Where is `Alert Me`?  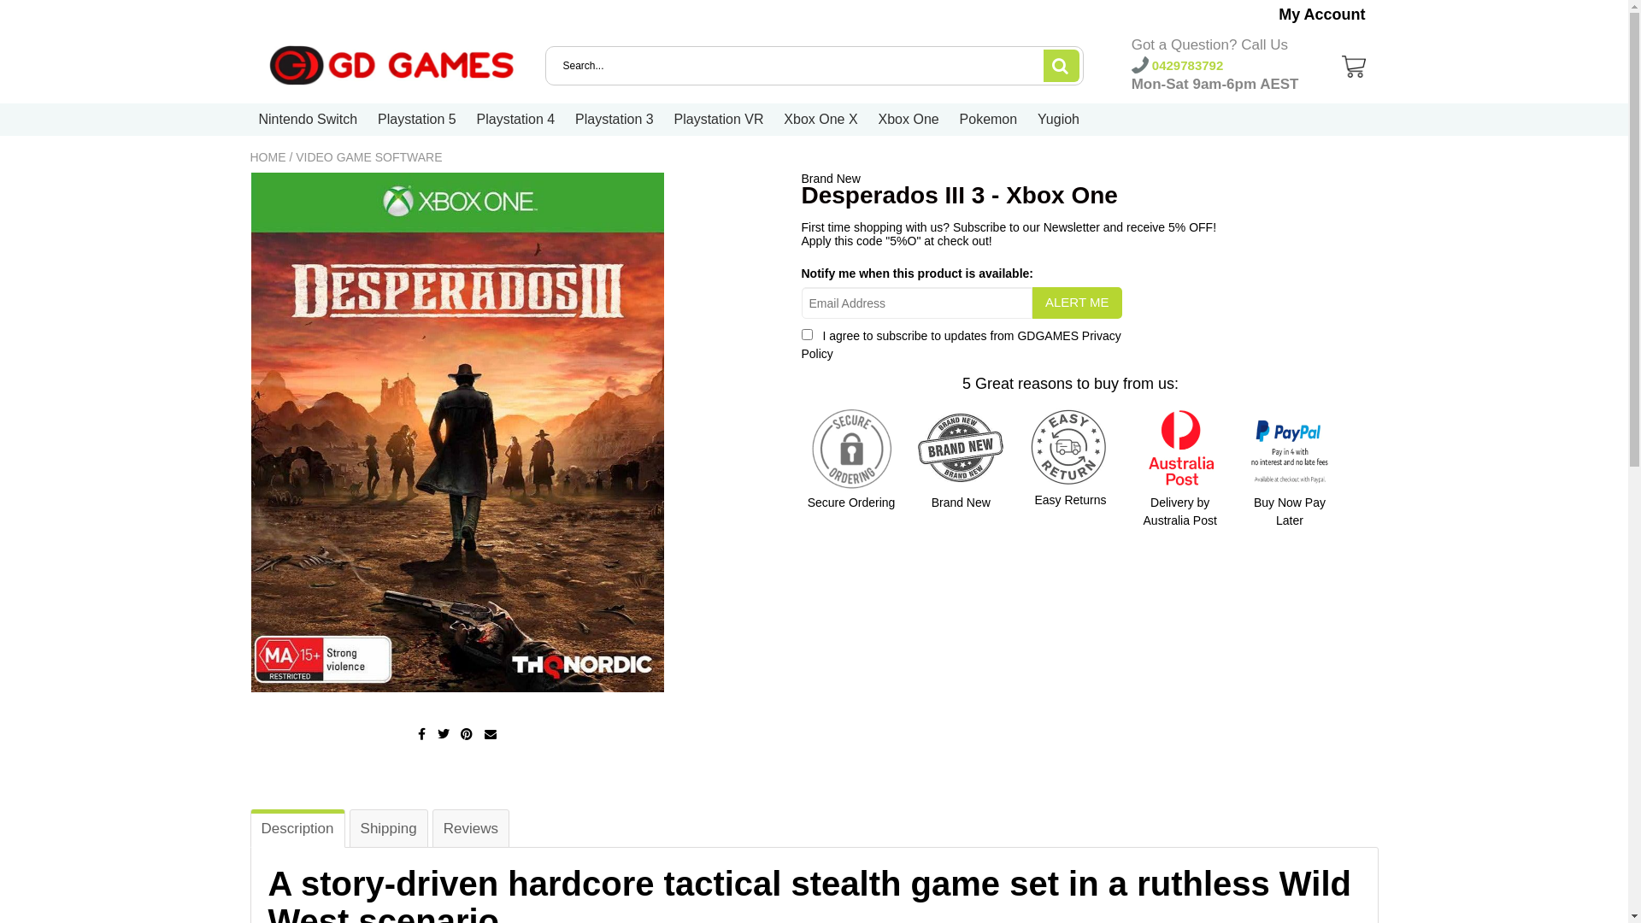
Alert Me is located at coordinates (1077, 303).